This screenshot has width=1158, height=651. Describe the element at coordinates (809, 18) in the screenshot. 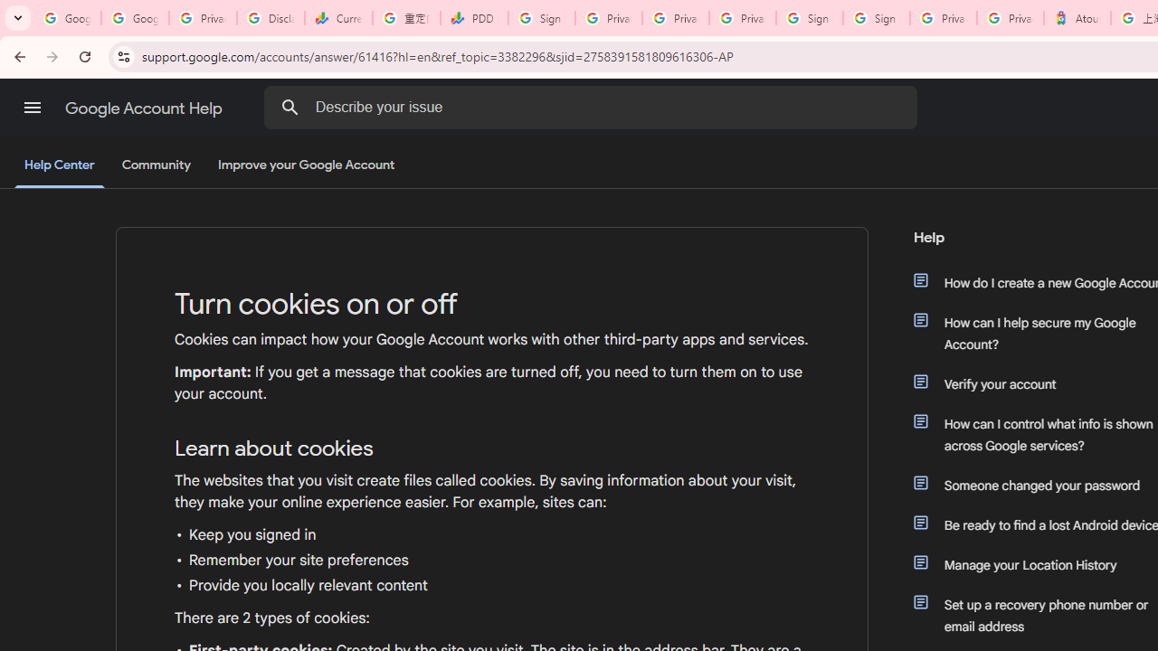

I see `Sign in - Google Accounts` at that location.